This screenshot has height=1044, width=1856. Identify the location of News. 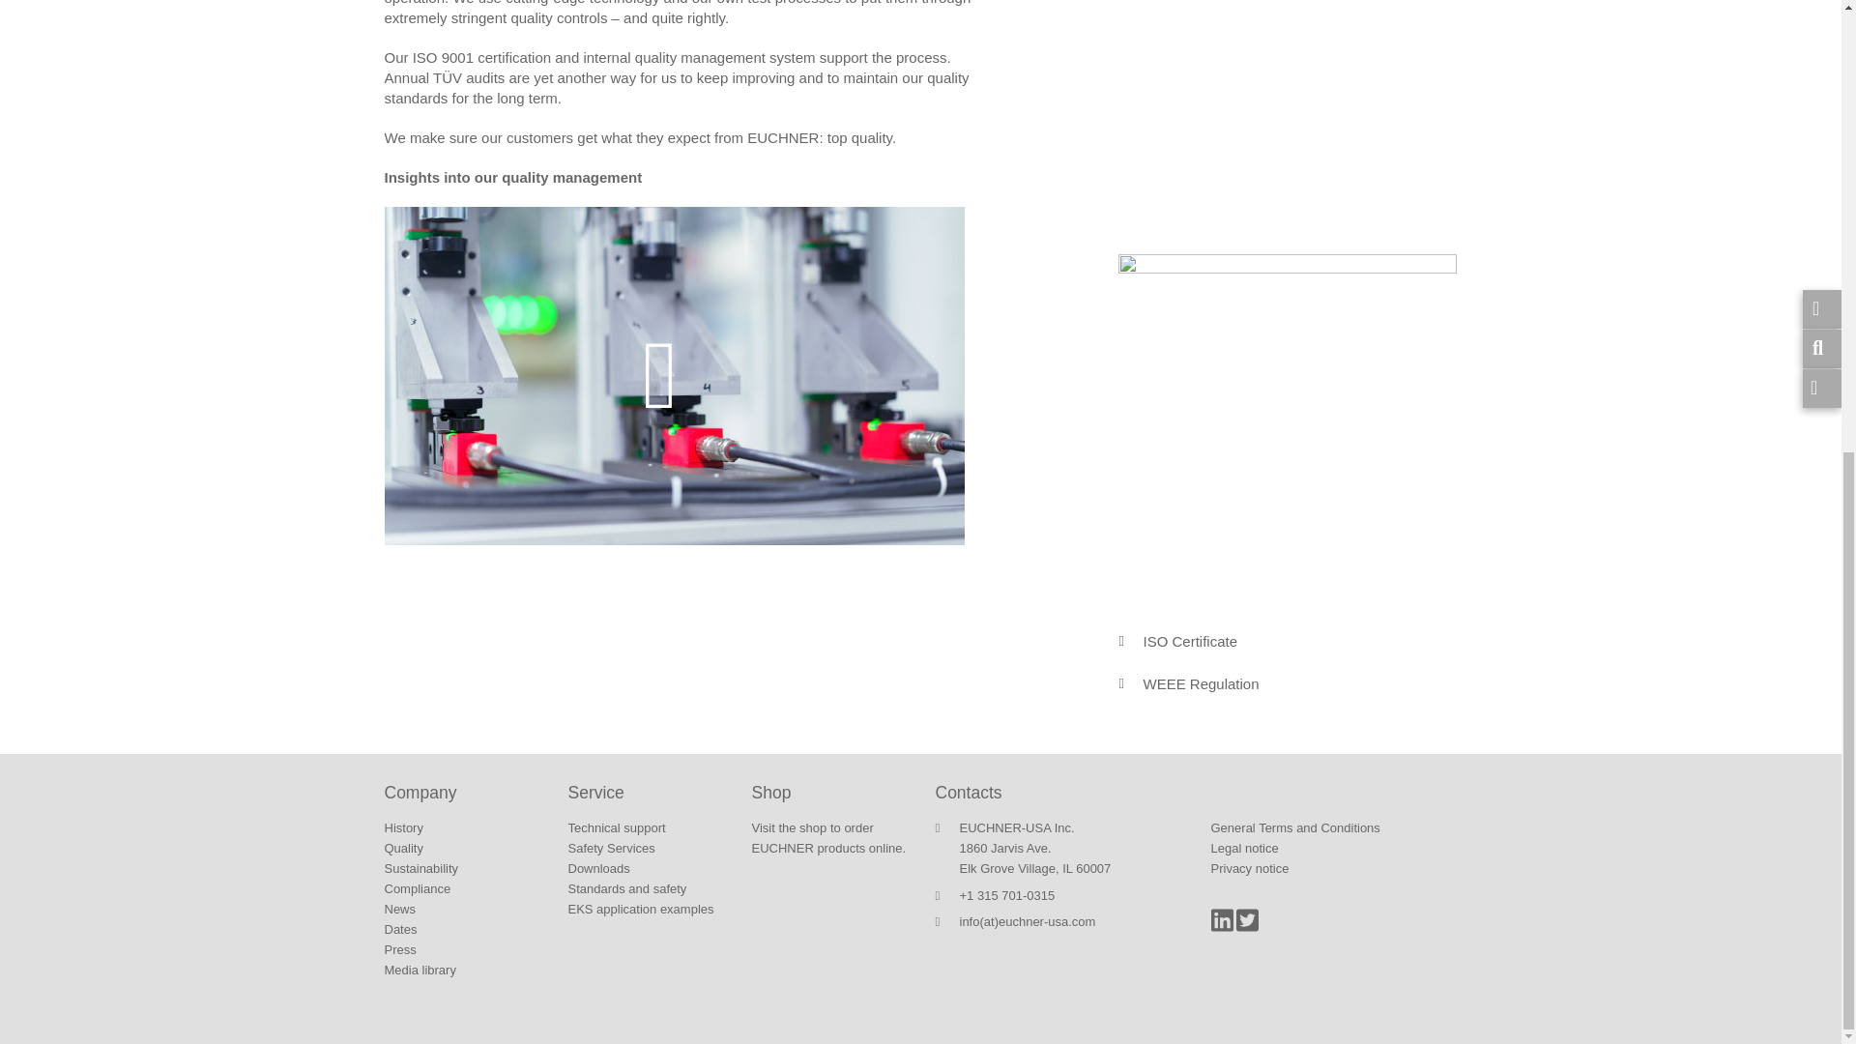
(400, 909).